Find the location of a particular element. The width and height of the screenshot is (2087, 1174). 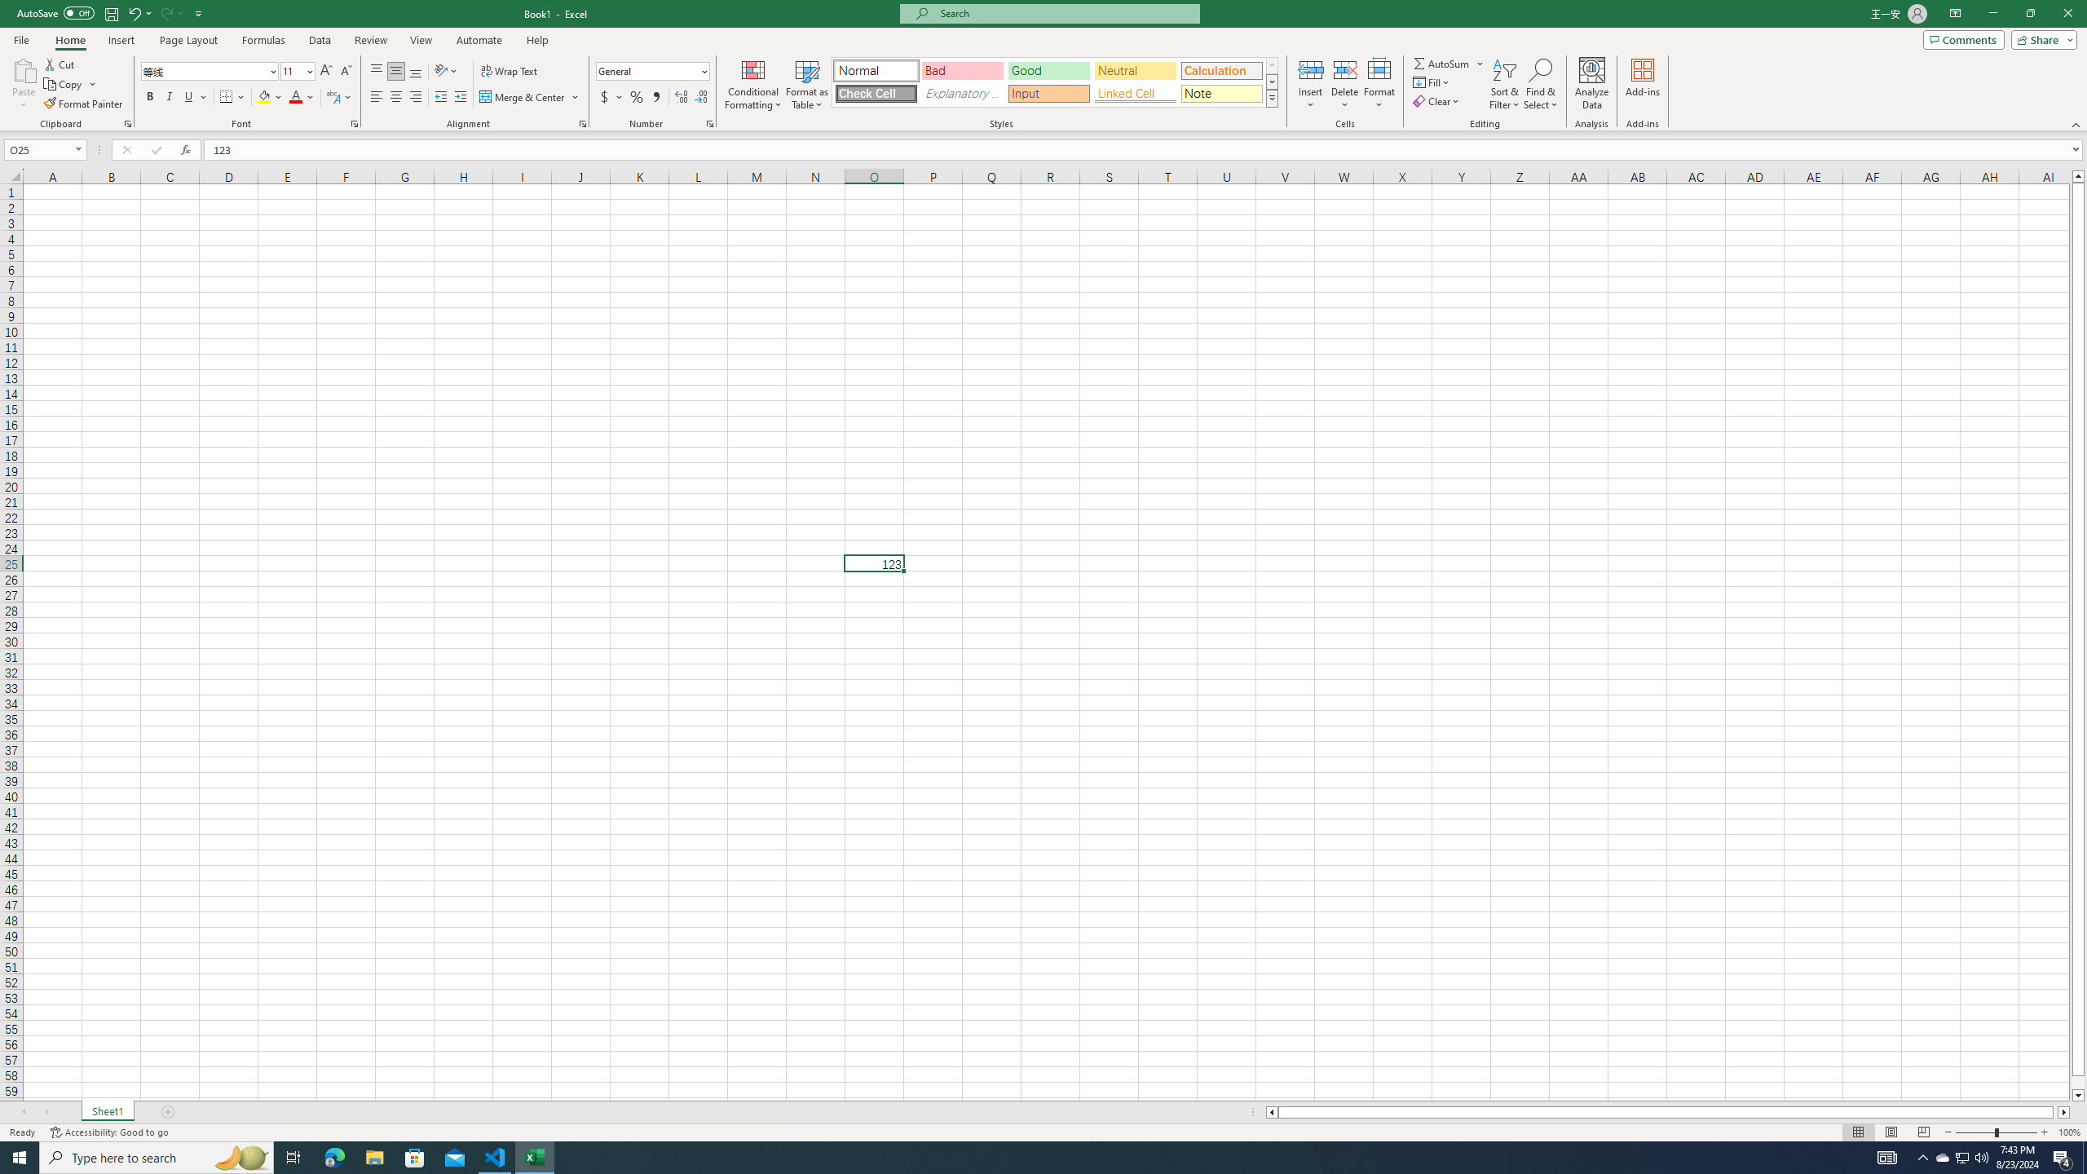

Add Sheet is located at coordinates (168, 1112).